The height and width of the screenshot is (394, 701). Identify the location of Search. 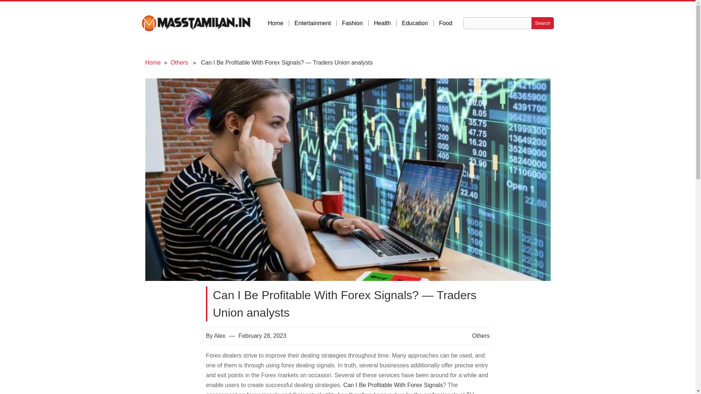
(543, 23).